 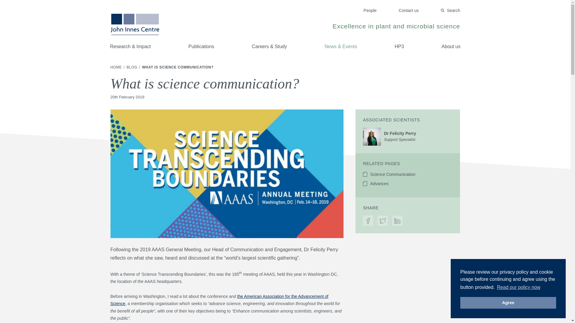 What do you see at coordinates (132, 67) in the screenshot?
I see `HOME` at bounding box center [132, 67].